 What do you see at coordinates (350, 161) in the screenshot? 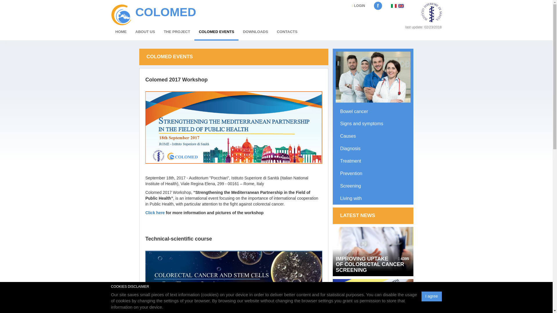
I see `Treatment` at bounding box center [350, 161].